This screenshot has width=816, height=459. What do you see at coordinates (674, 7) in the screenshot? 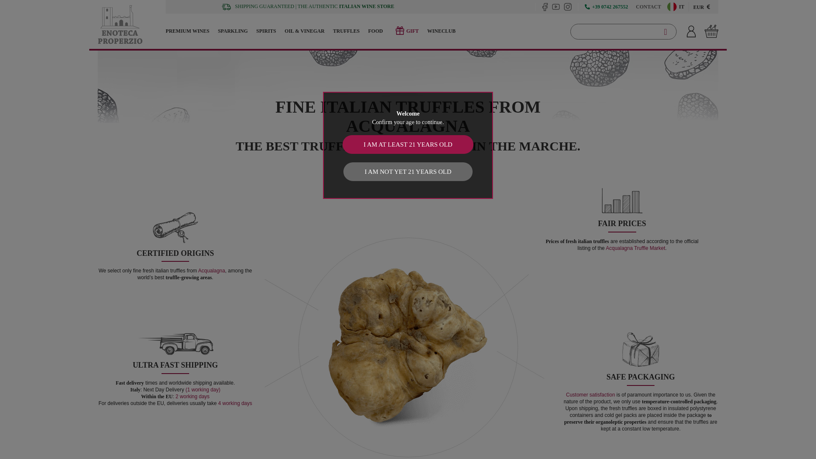
I see `IT` at bounding box center [674, 7].